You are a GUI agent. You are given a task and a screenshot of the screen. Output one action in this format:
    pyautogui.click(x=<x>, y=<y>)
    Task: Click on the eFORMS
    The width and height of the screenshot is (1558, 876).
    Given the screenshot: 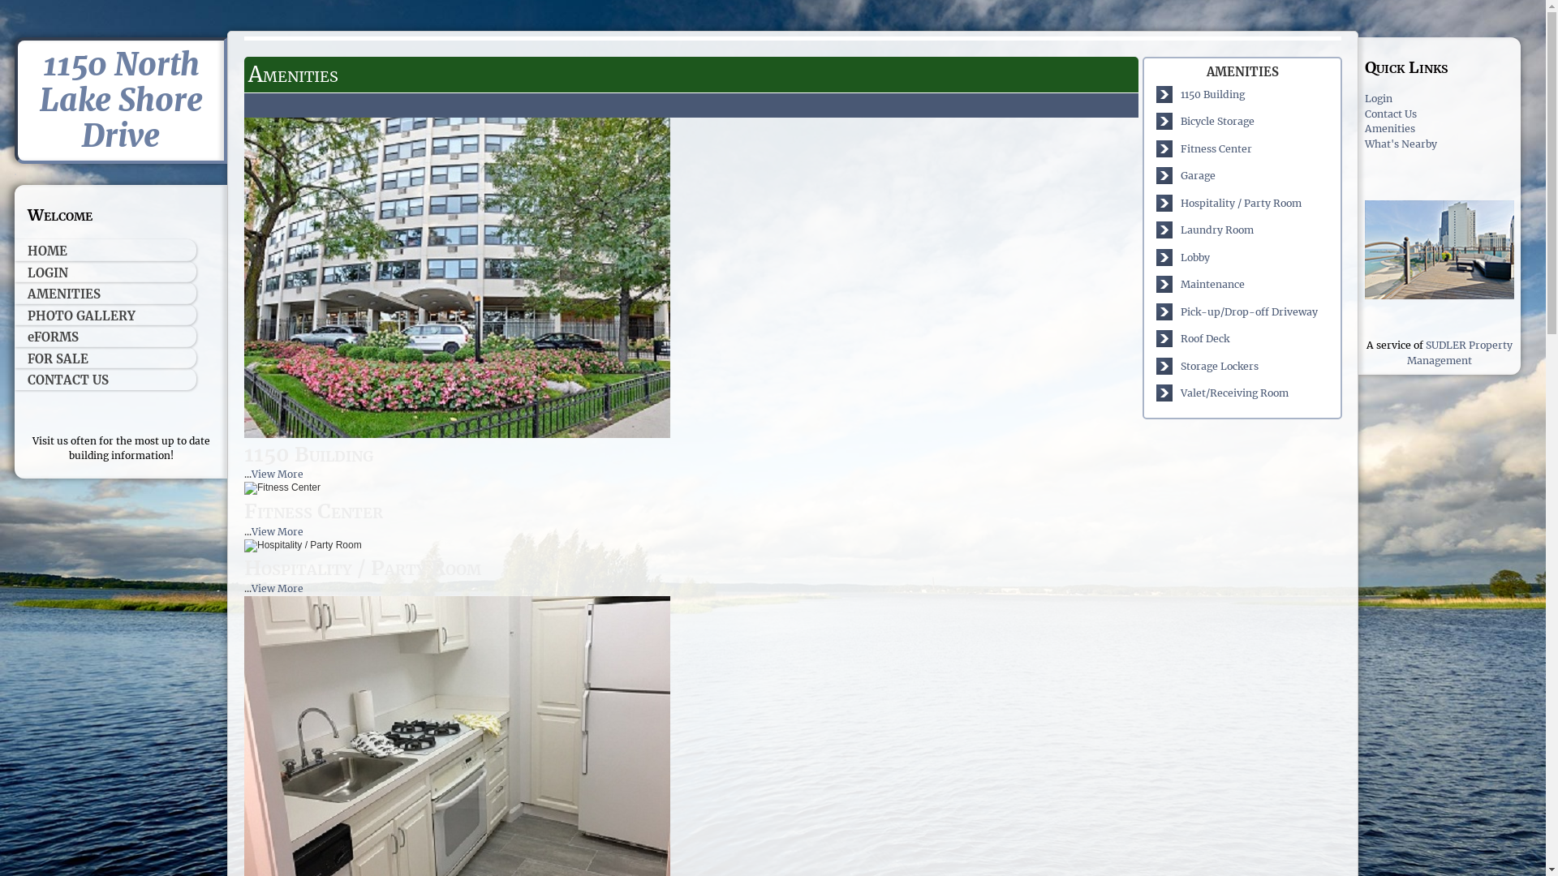 What is the action you would take?
    pyautogui.click(x=105, y=336)
    